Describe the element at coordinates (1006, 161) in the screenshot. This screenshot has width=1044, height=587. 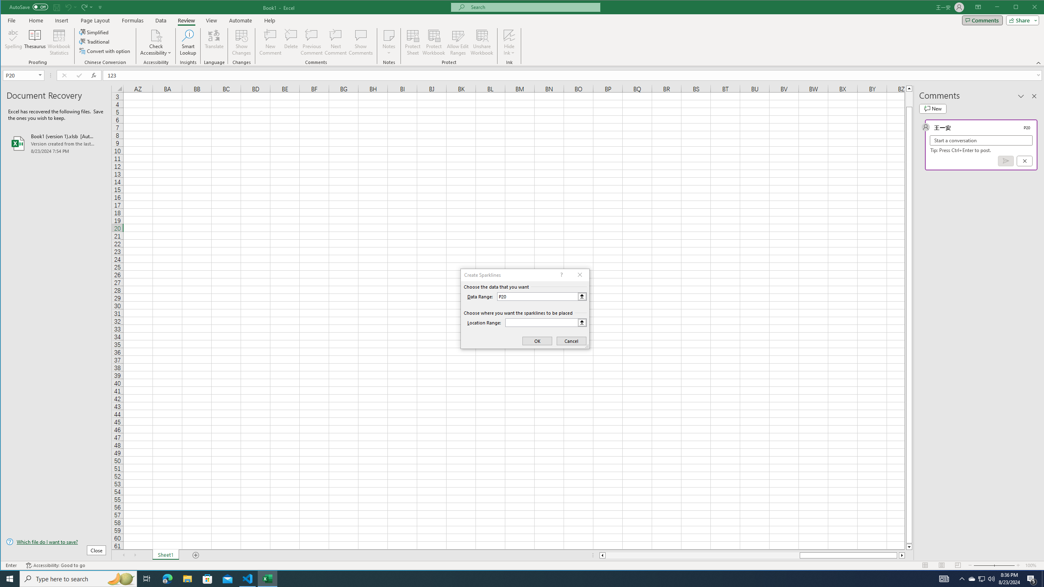
I see `Post comment (Ctrl + Enter)` at that location.